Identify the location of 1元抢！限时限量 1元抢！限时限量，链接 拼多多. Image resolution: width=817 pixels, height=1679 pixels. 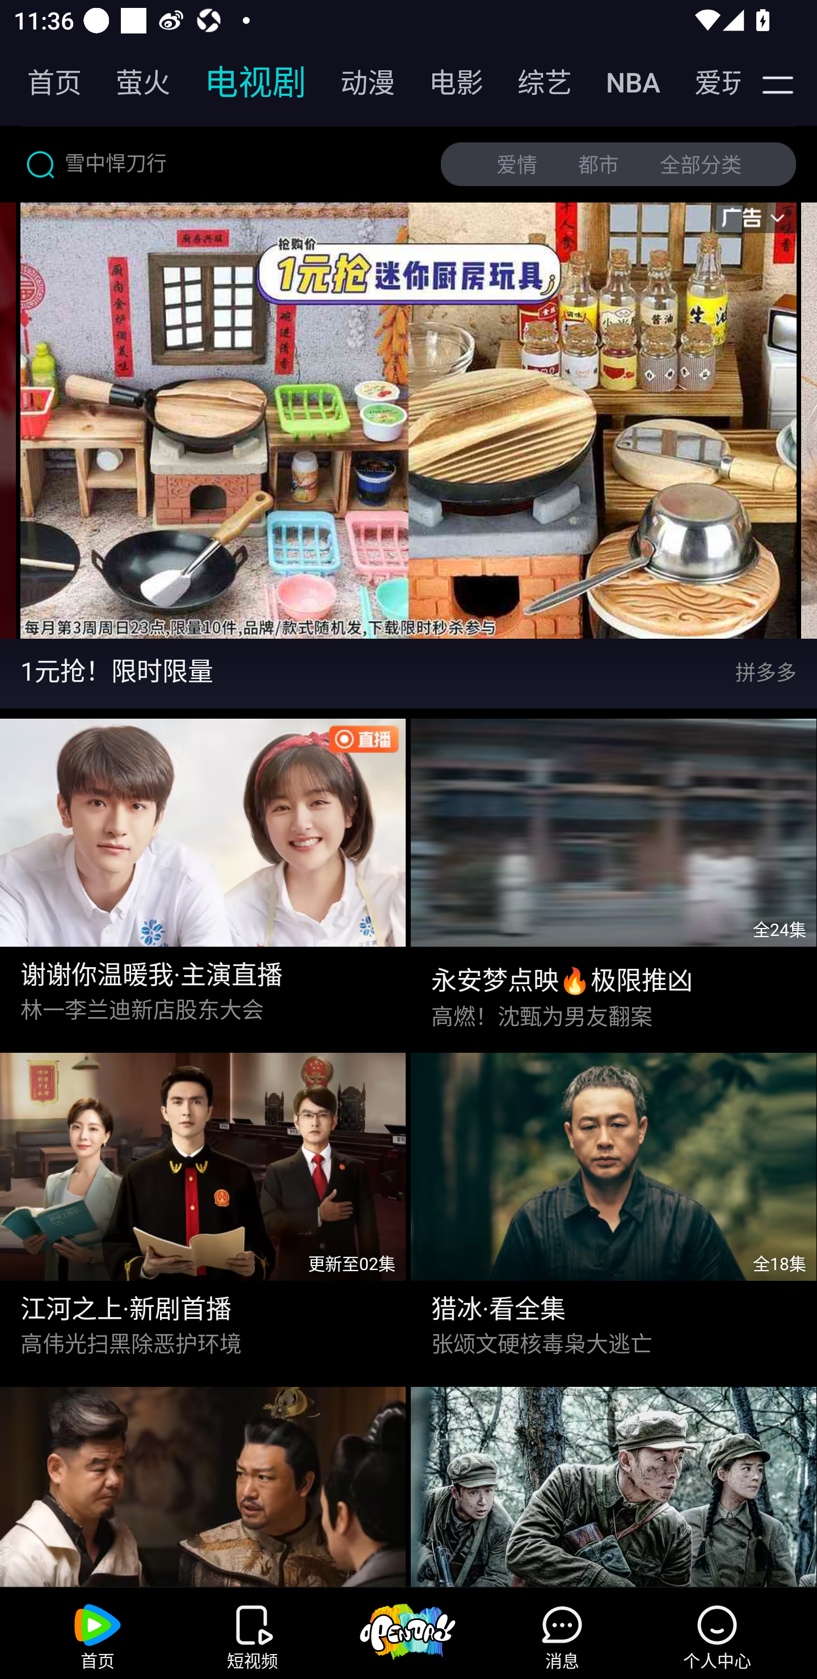
(408, 673).